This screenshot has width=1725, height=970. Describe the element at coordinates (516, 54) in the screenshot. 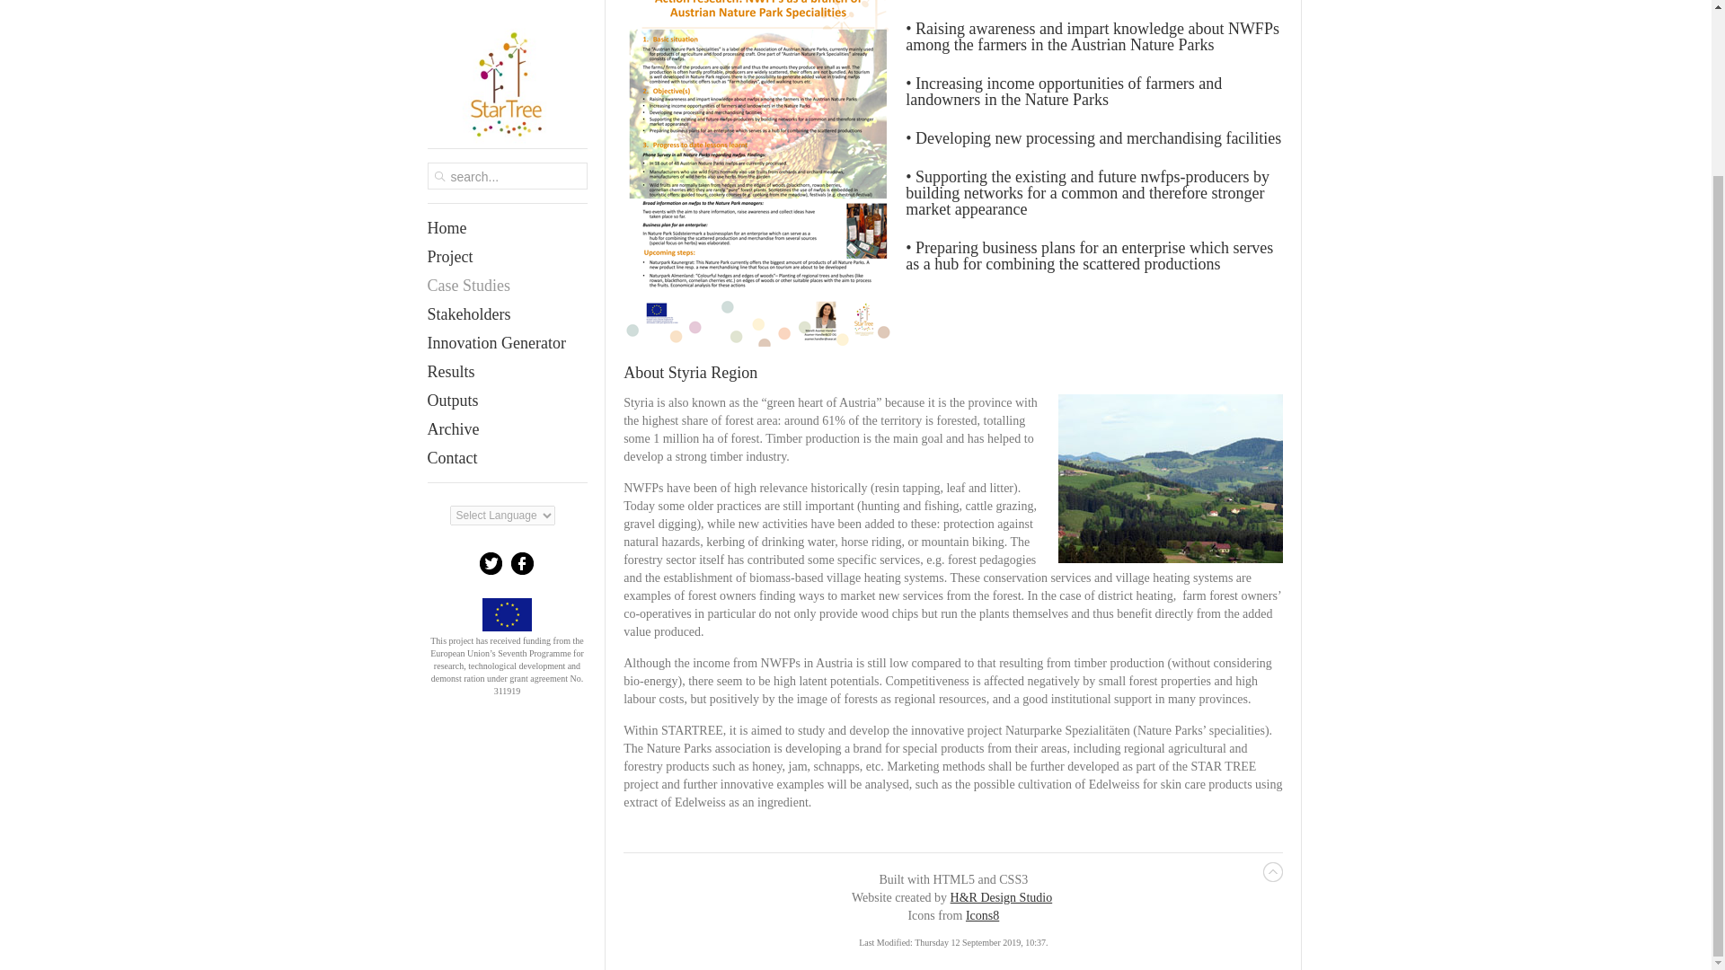

I see `Project` at that location.